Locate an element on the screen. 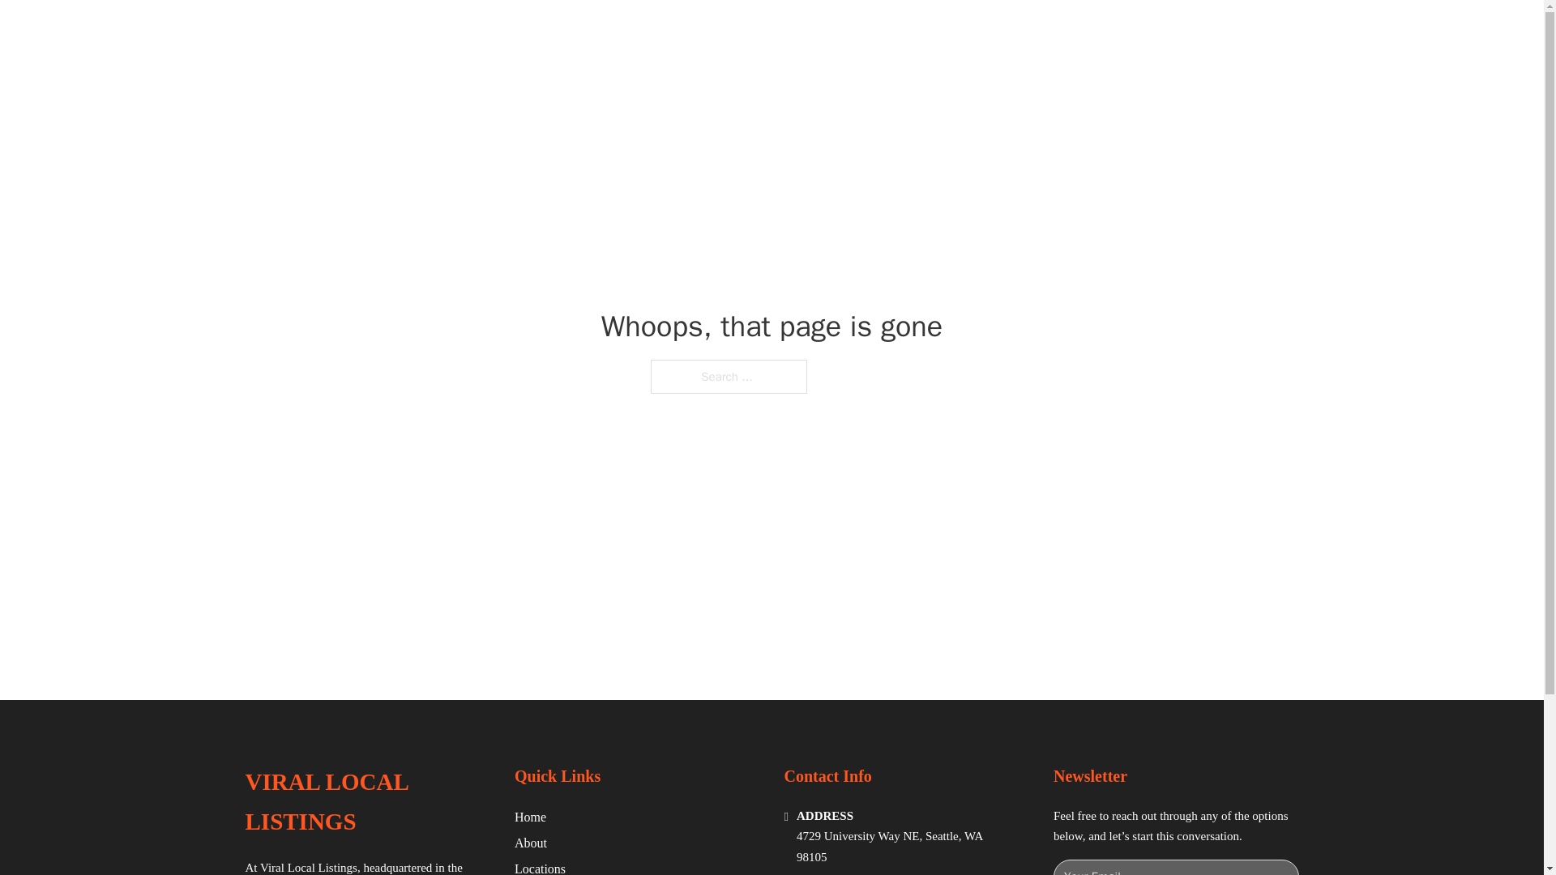 The height and width of the screenshot is (875, 1556). LOCATIONS is located at coordinates (1174, 34).